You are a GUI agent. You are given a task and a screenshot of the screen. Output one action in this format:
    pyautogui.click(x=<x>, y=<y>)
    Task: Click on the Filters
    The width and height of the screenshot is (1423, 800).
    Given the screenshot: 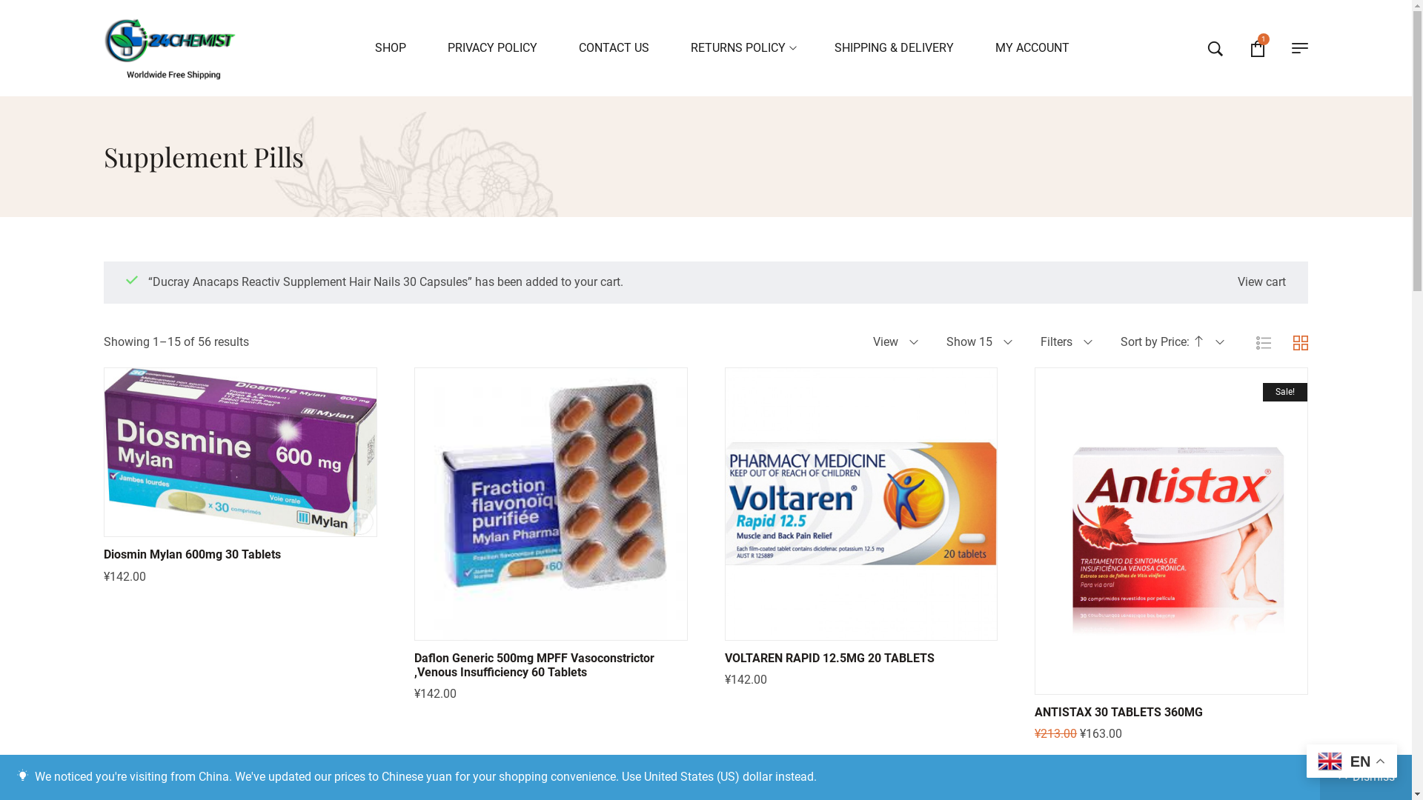 What is the action you would take?
    pyautogui.click(x=1066, y=342)
    